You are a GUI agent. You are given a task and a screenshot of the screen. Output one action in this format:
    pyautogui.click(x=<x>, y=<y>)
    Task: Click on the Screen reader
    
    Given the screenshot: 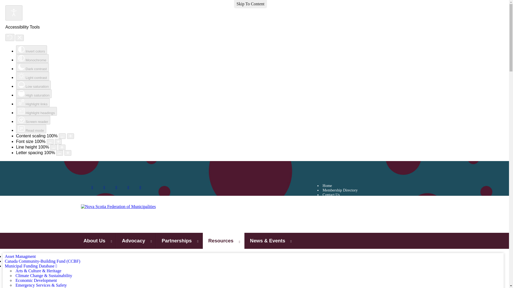 What is the action you would take?
    pyautogui.click(x=33, y=120)
    